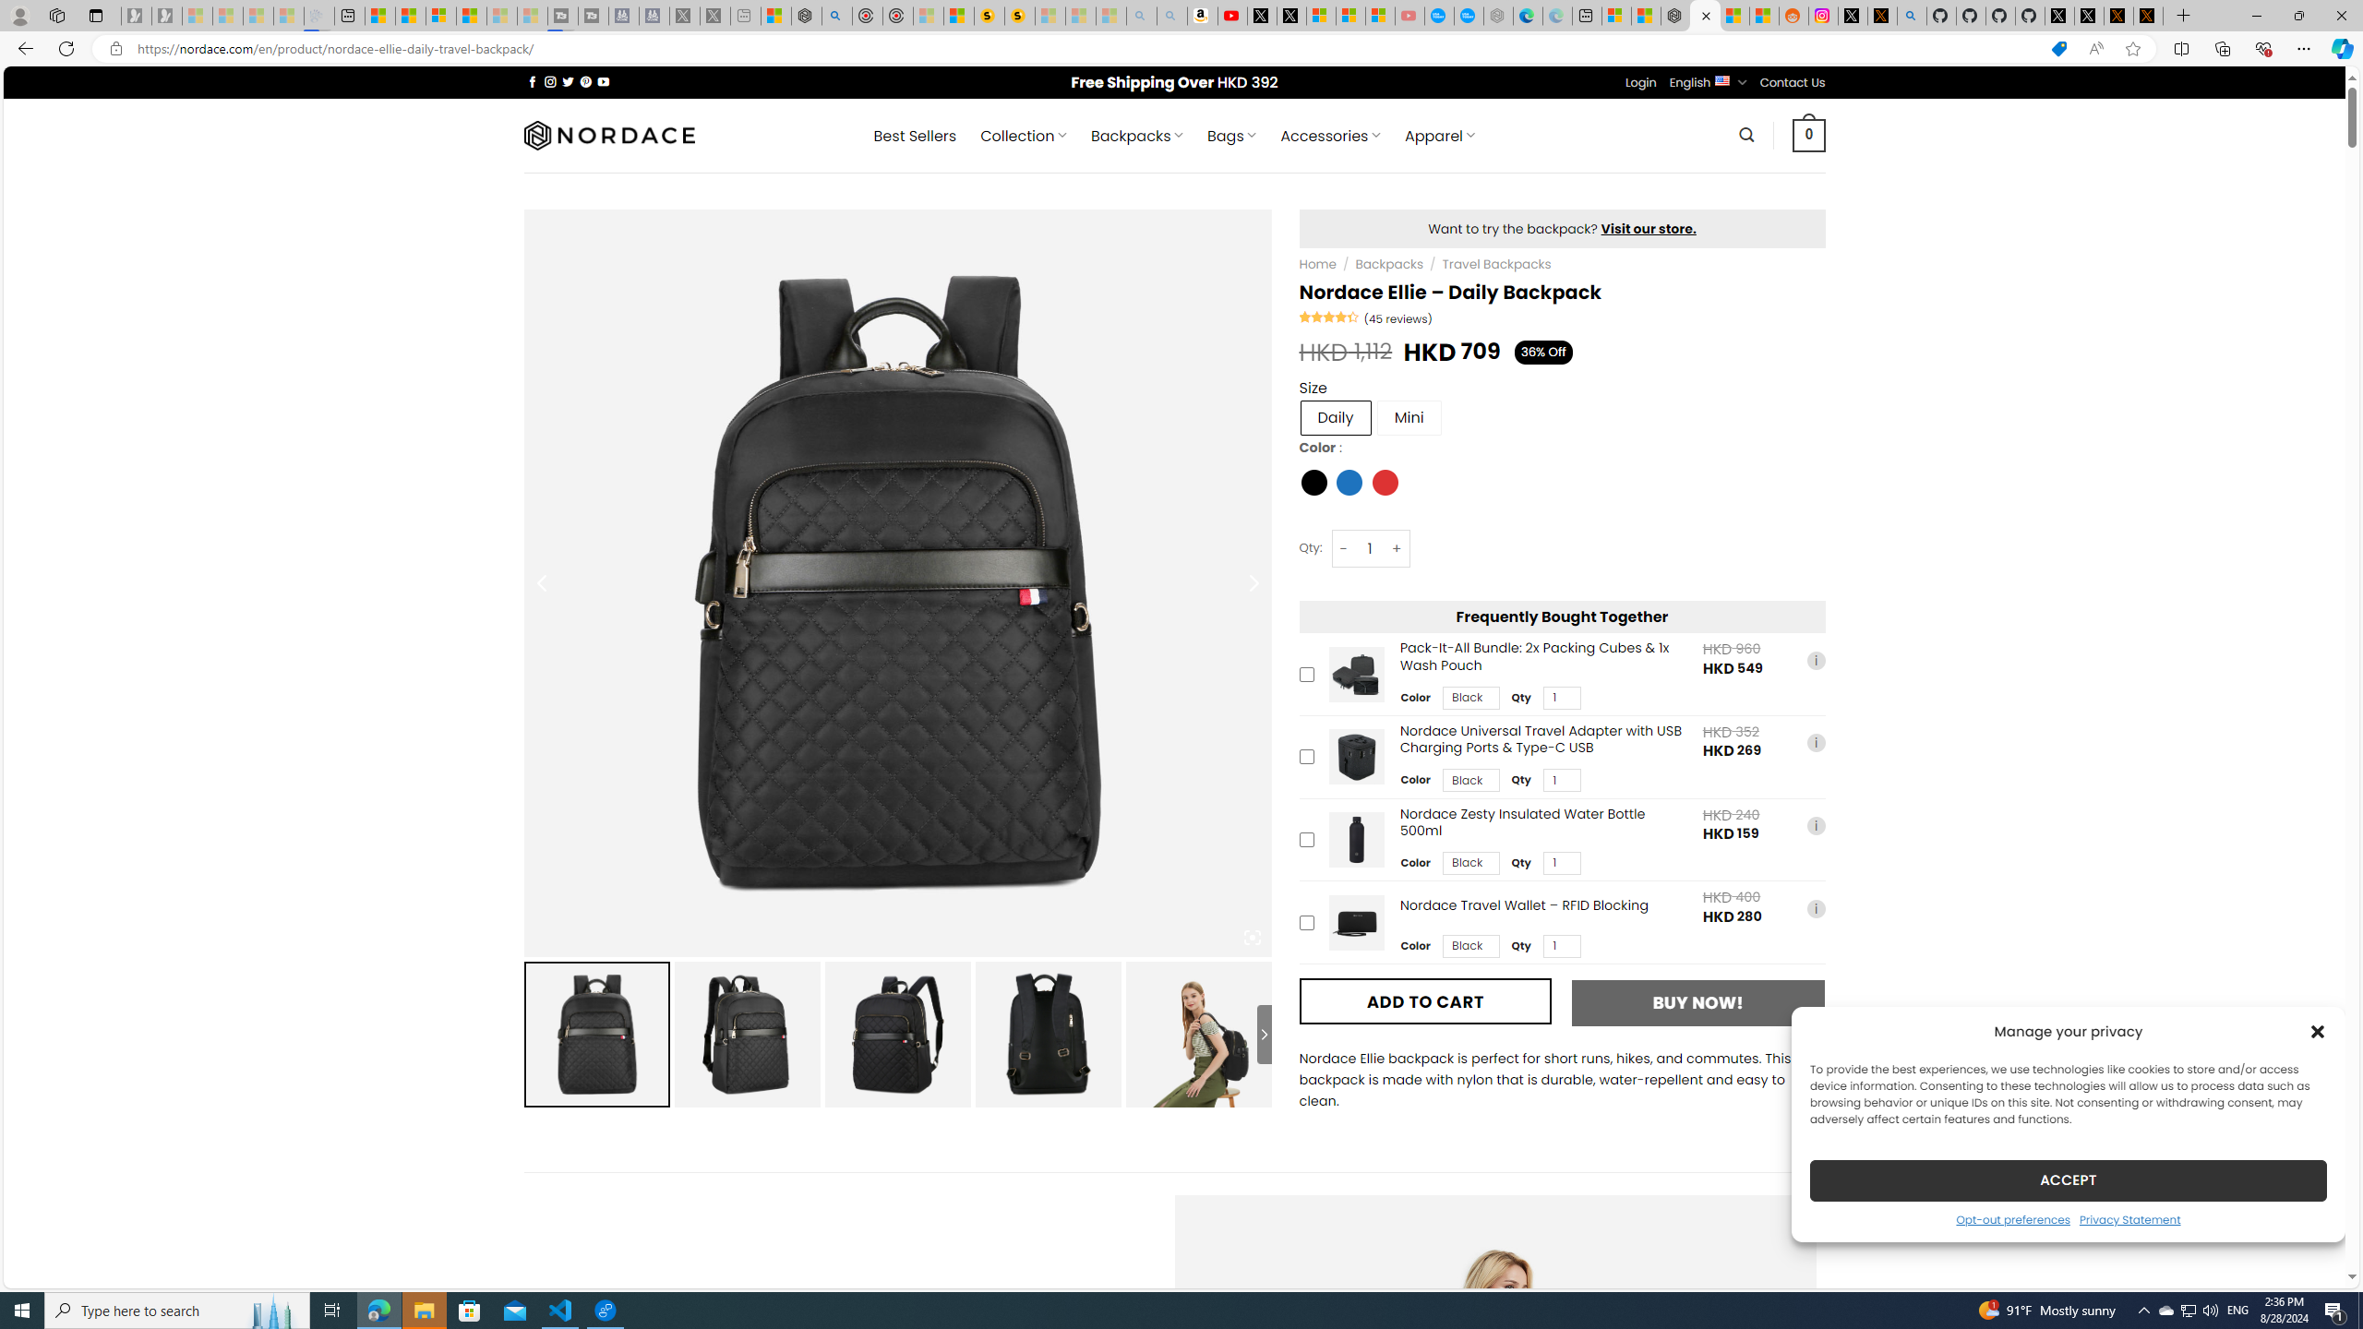  I want to click on Class: upsell-v2-product-upsell-variable-product-qty-select, so click(1562, 946).